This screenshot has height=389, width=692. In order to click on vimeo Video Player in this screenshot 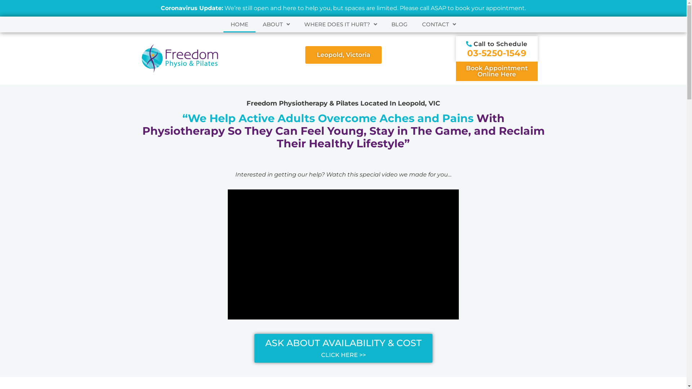, I will do `click(343, 254)`.